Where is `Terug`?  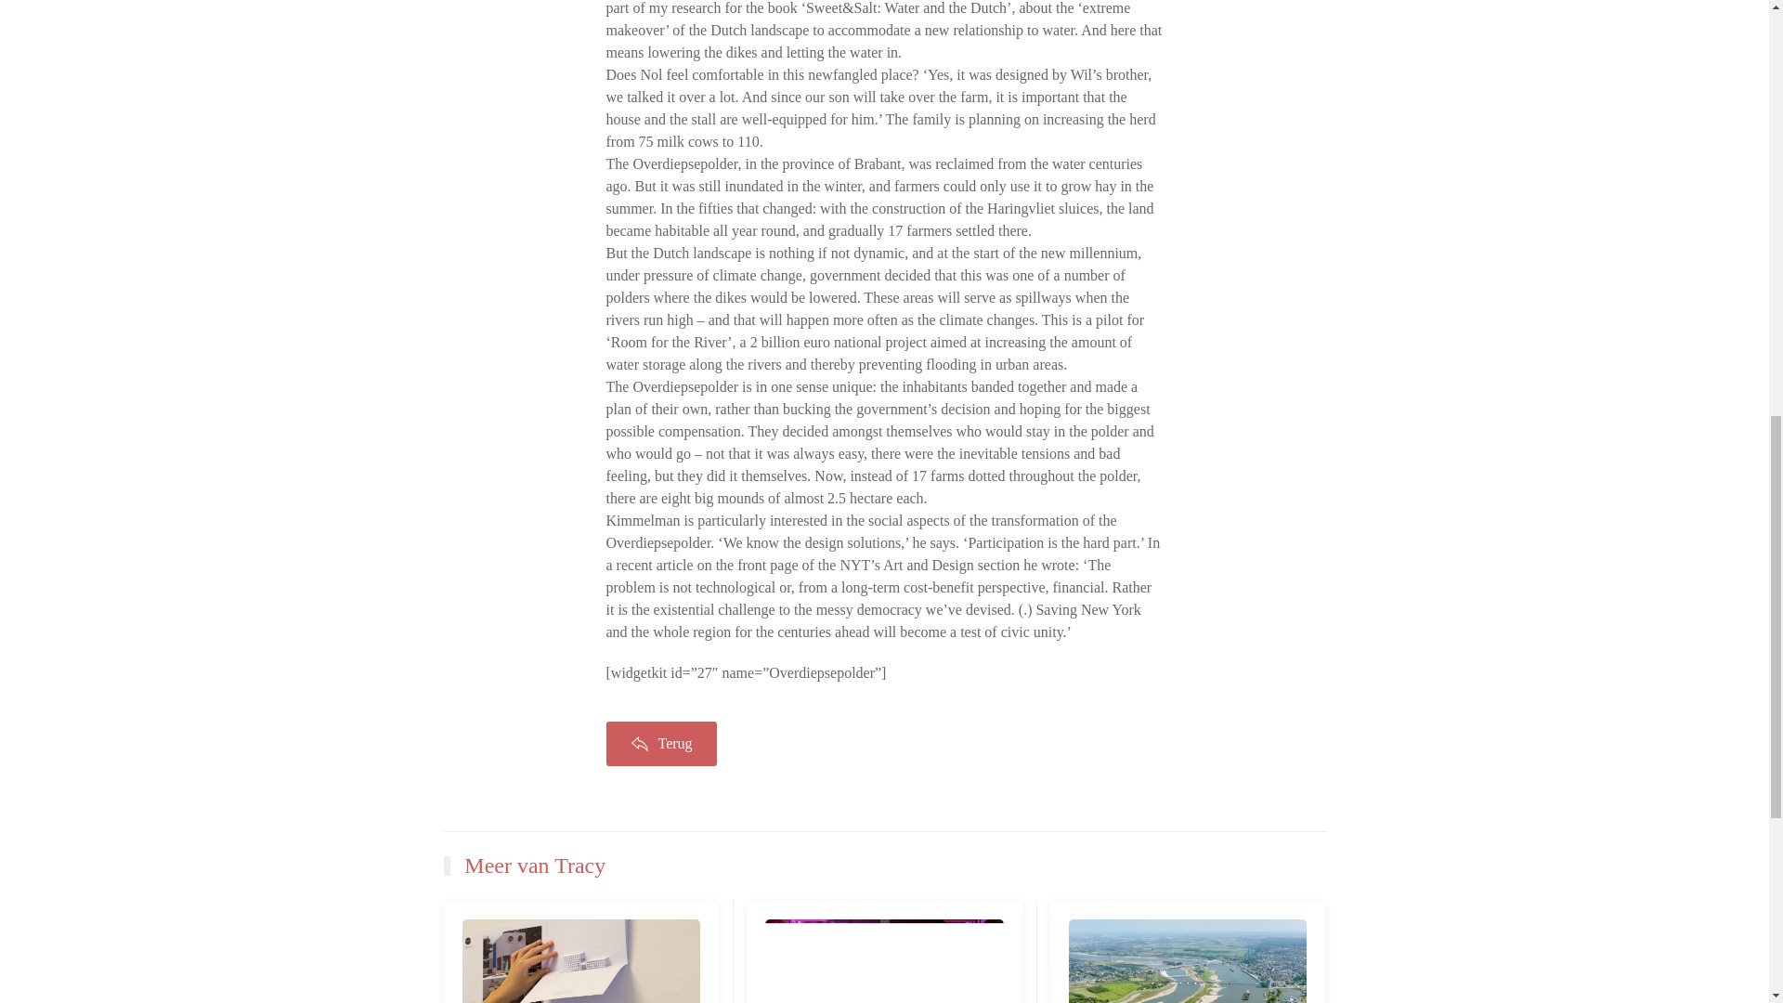
Terug is located at coordinates (661, 743).